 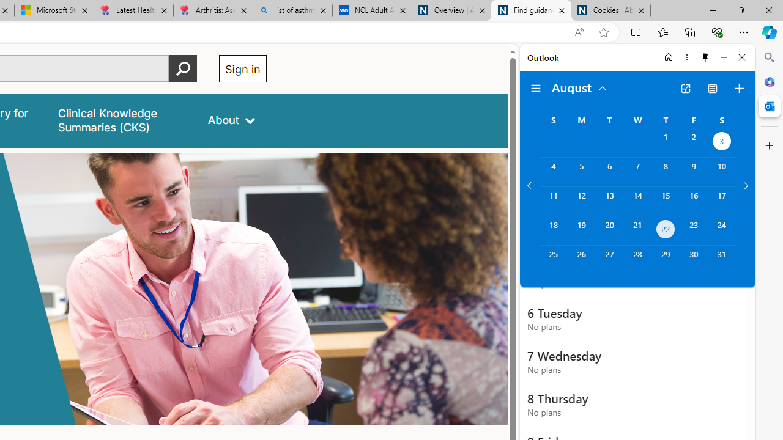 What do you see at coordinates (722, 260) in the screenshot?
I see `Saturday, August 31, 2024. ` at bounding box center [722, 260].